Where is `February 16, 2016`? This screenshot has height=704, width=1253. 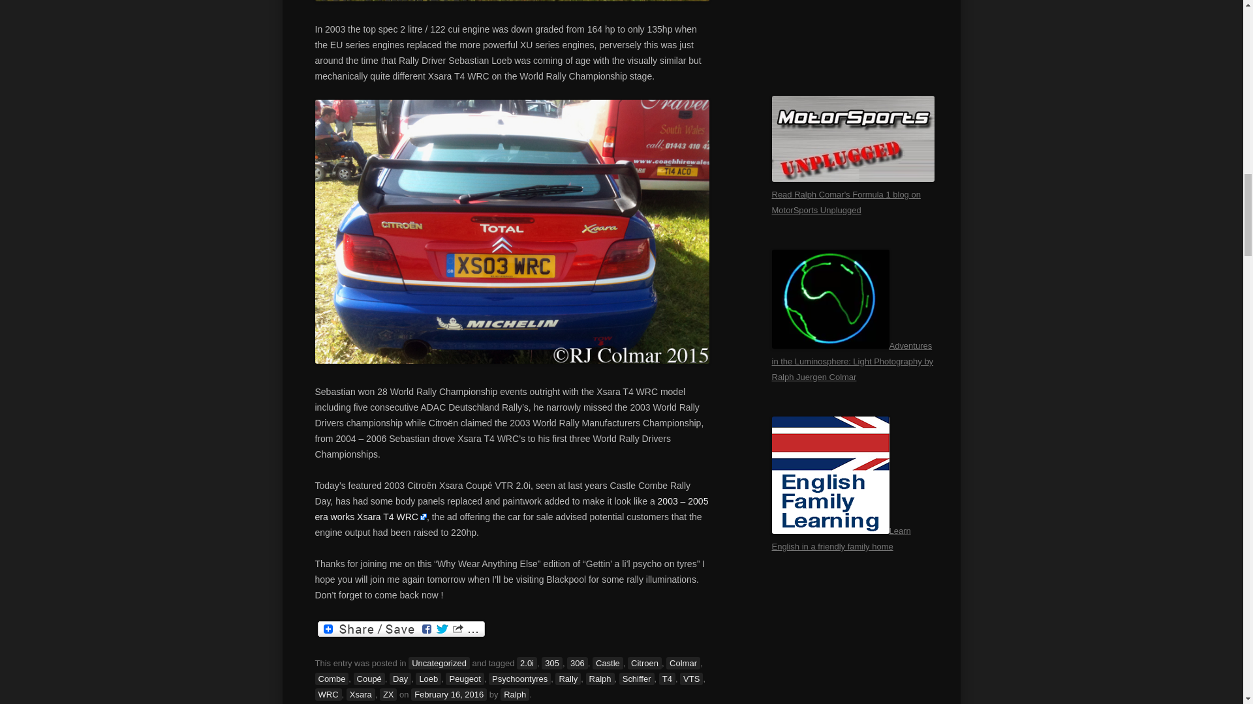
February 16, 2016 is located at coordinates (449, 694).